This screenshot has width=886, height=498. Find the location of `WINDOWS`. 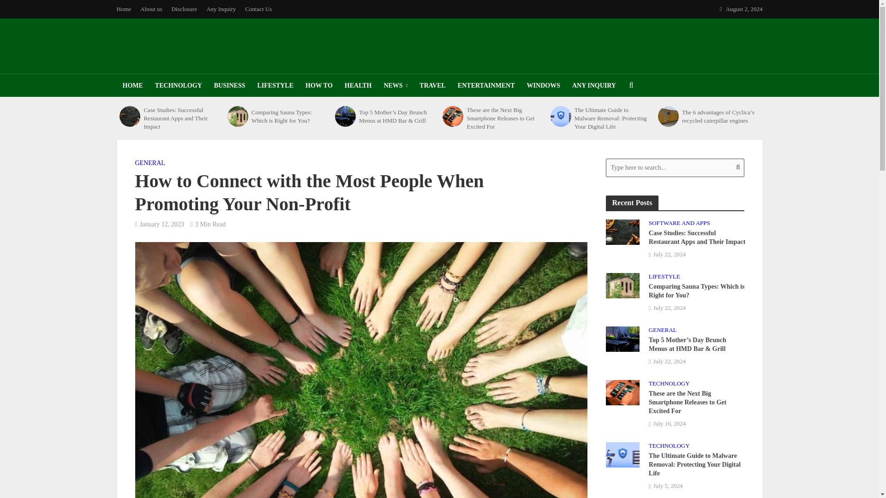

WINDOWS is located at coordinates (543, 85).